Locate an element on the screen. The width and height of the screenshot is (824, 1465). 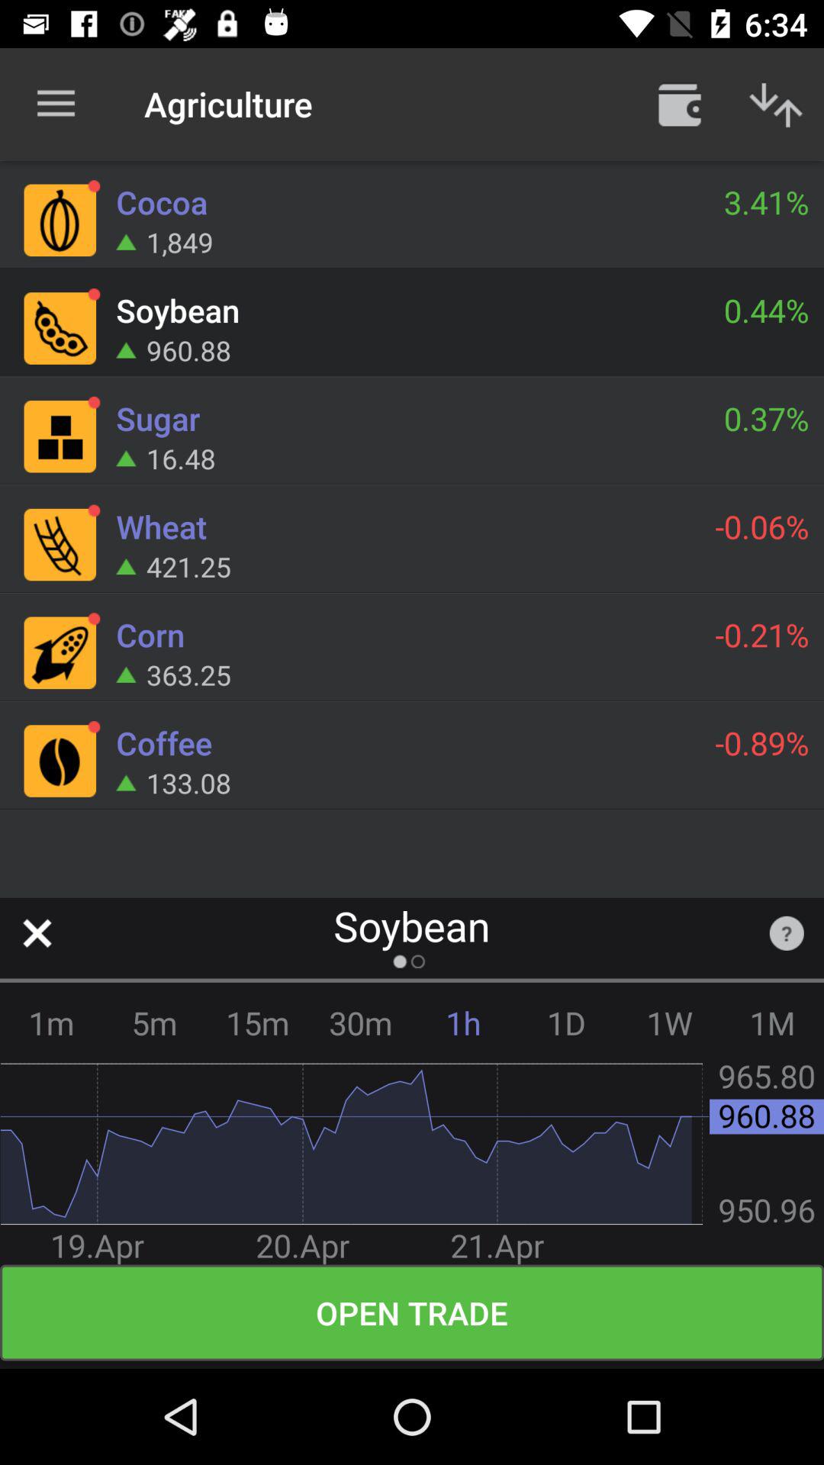
organize and find folders is located at coordinates (680, 104).